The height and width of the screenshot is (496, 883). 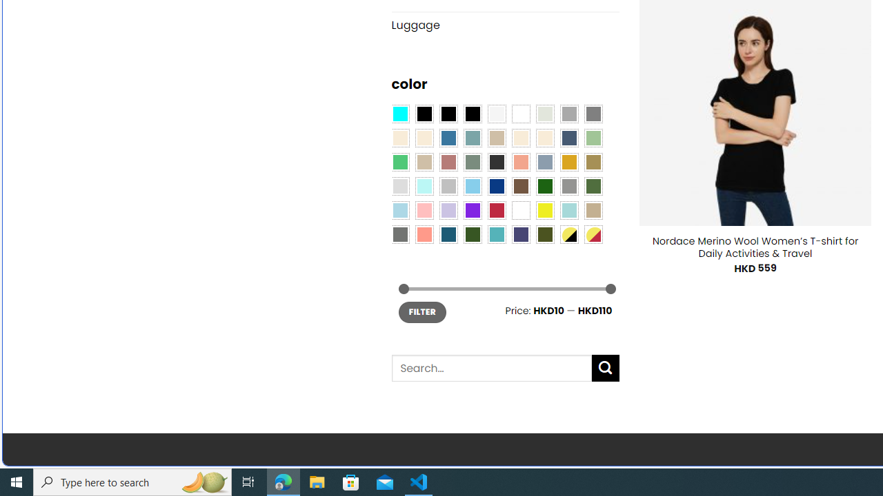 I want to click on Light Blue, so click(x=400, y=210).